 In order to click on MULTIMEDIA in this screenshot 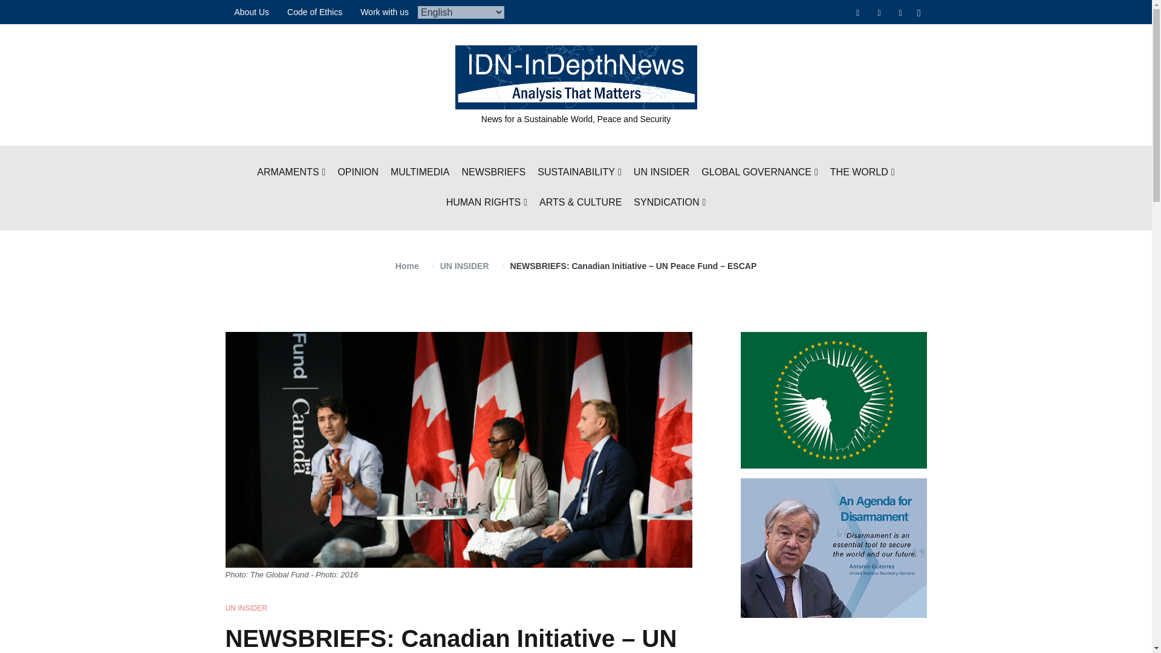, I will do `click(420, 173)`.